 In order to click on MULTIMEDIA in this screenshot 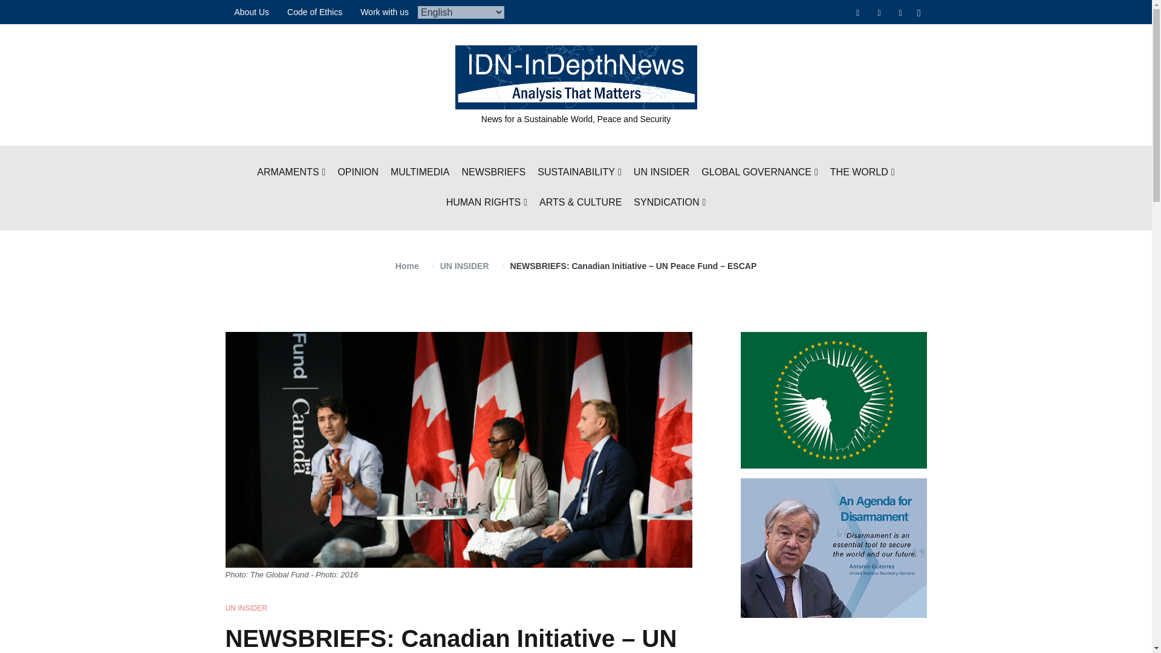, I will do `click(420, 173)`.